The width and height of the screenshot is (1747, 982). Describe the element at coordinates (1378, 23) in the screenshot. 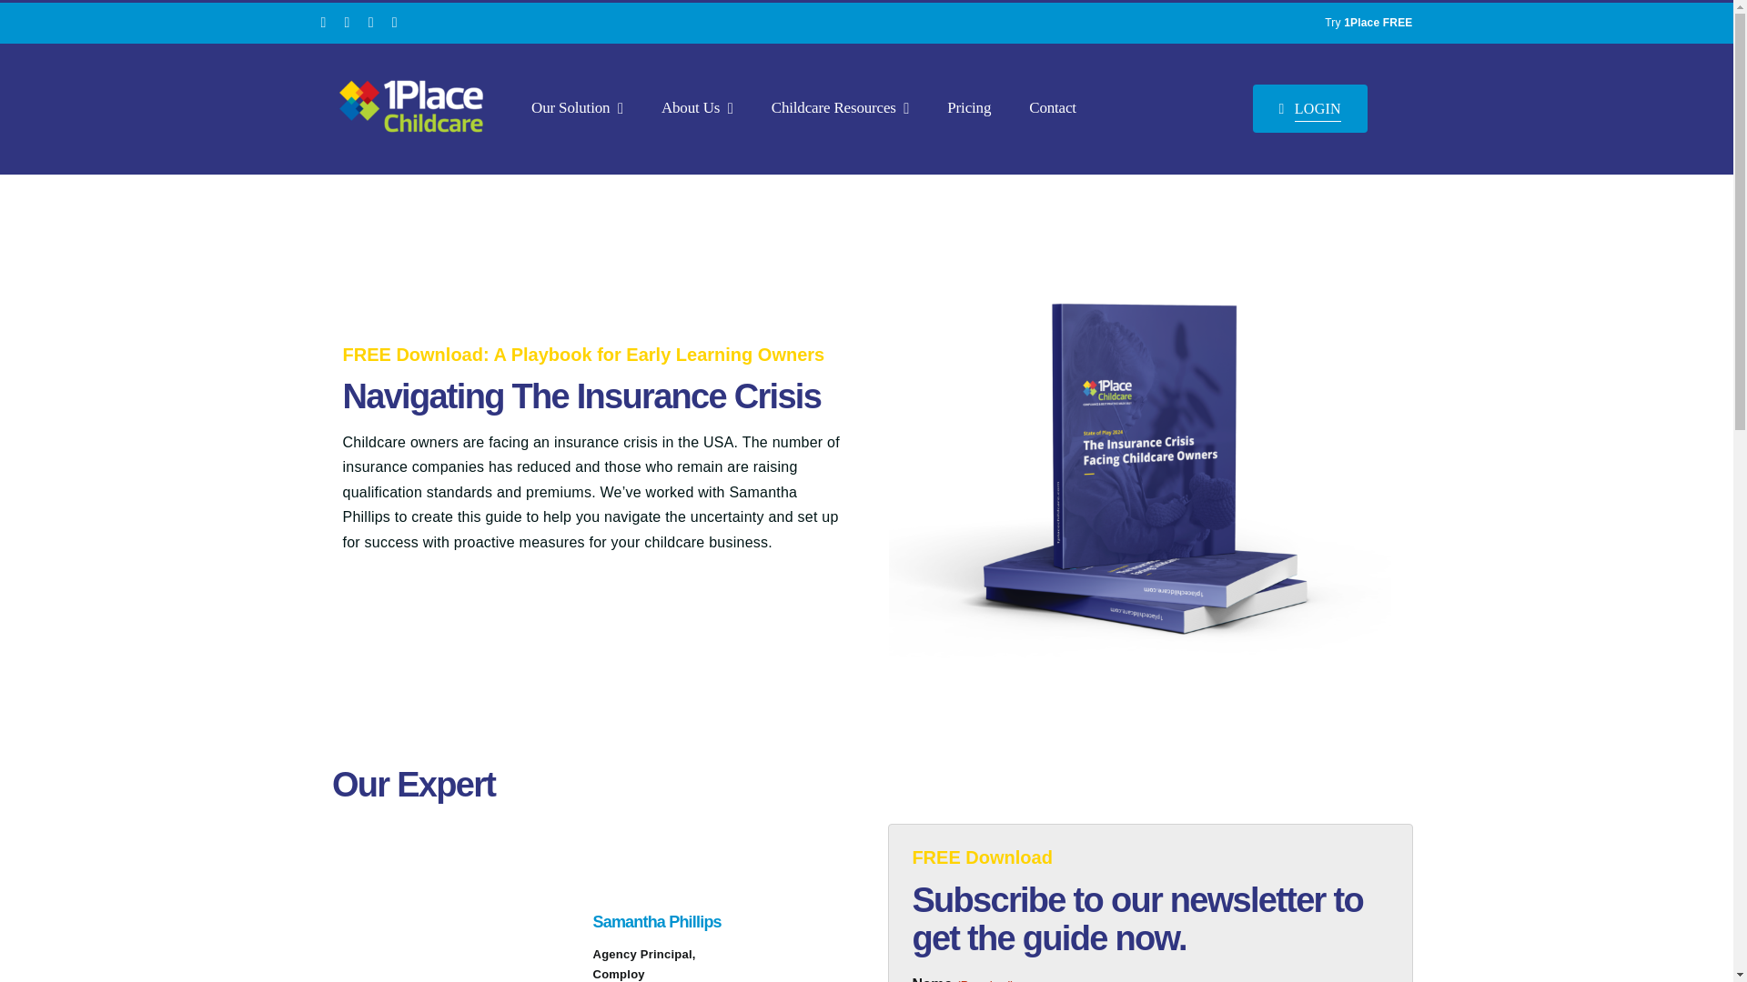

I see `1Place FREE` at that location.